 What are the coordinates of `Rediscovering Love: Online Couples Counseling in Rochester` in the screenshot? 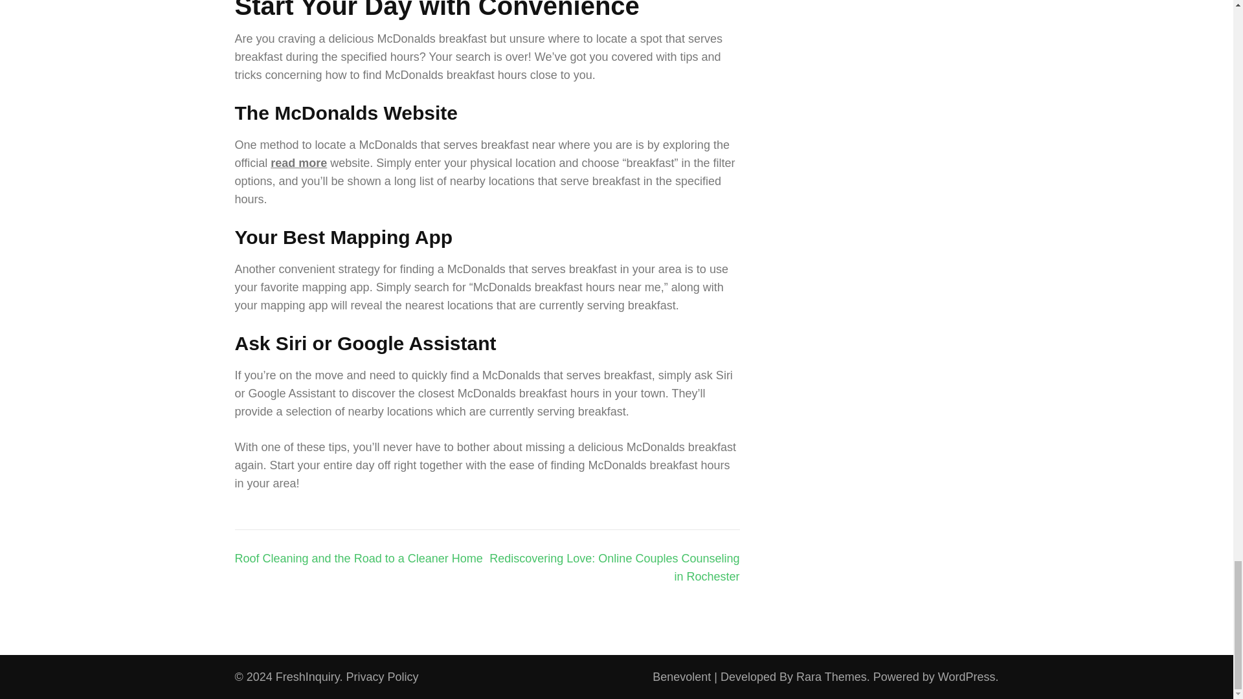 It's located at (614, 567).